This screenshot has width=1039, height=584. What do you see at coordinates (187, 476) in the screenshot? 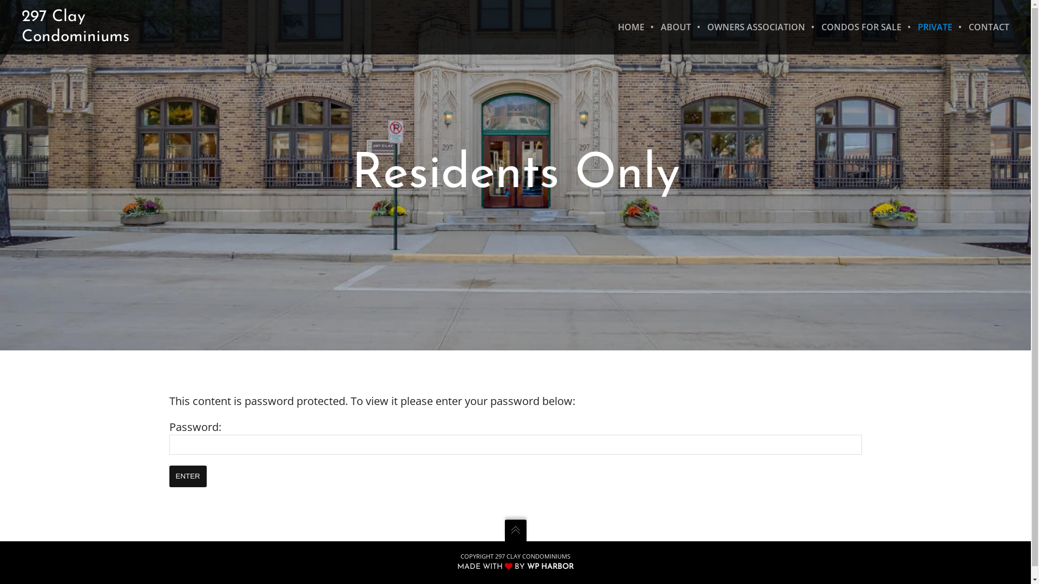
I see `Enter` at bounding box center [187, 476].